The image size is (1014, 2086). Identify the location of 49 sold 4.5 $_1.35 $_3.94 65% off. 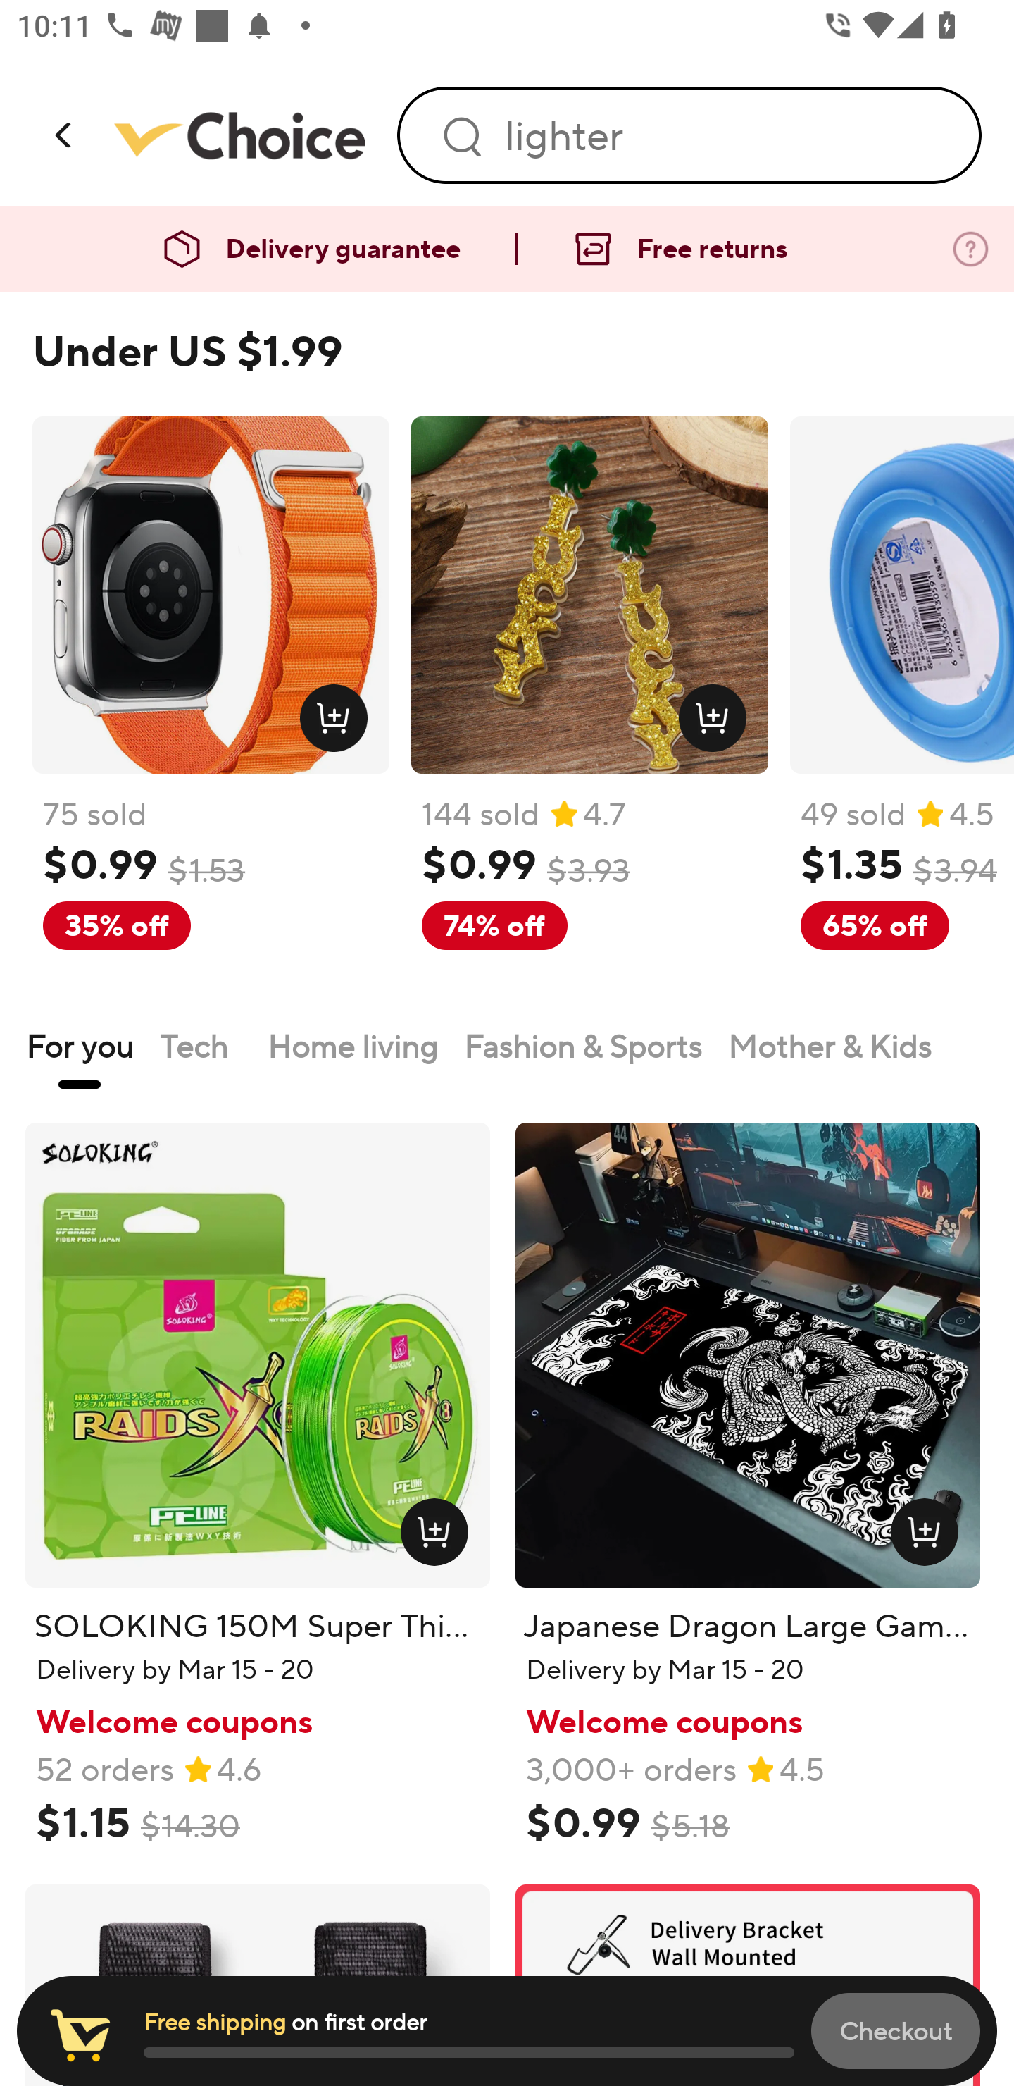
(901, 710).